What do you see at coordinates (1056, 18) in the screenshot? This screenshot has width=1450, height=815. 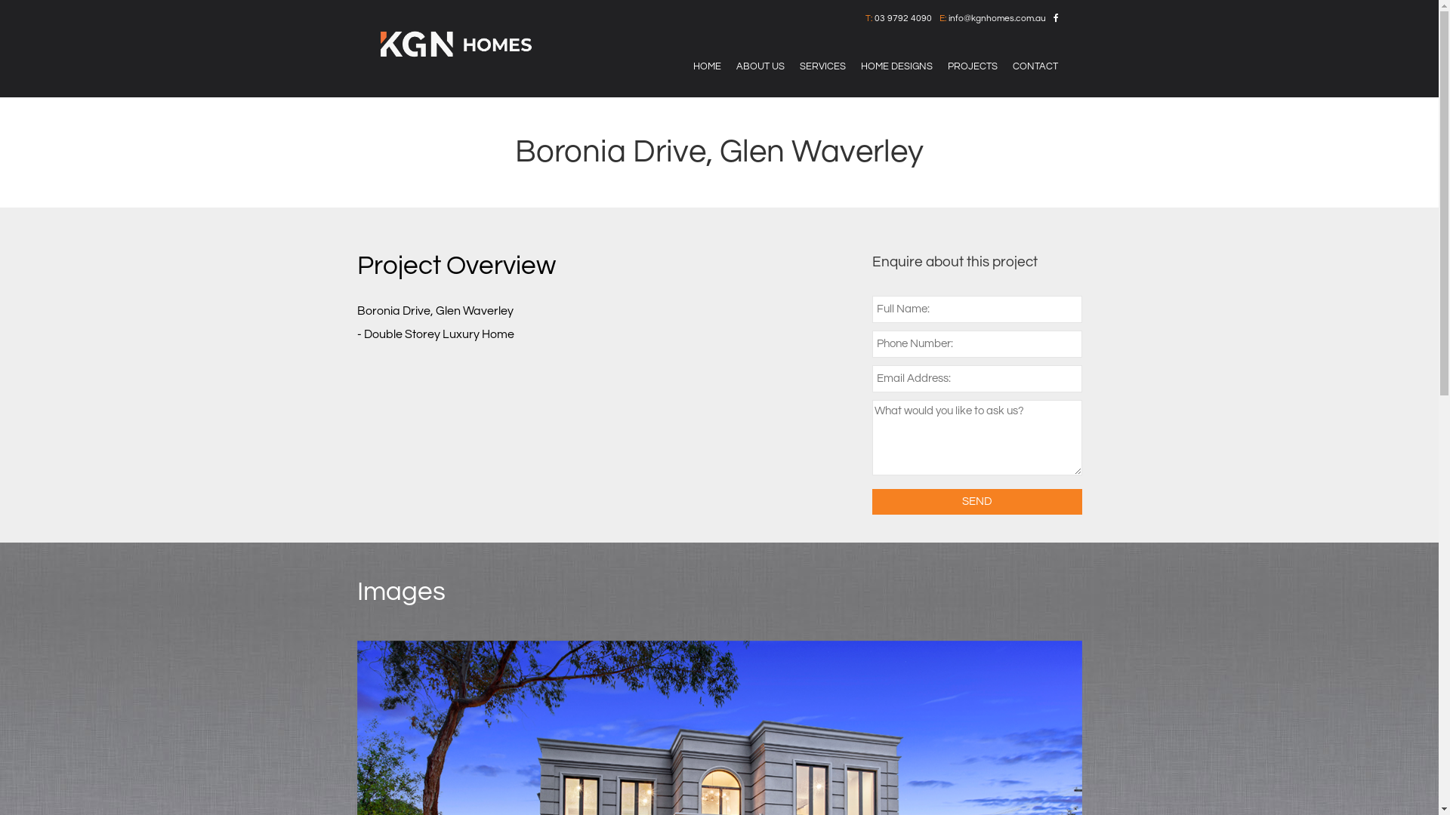 I see `Facebook` at bounding box center [1056, 18].